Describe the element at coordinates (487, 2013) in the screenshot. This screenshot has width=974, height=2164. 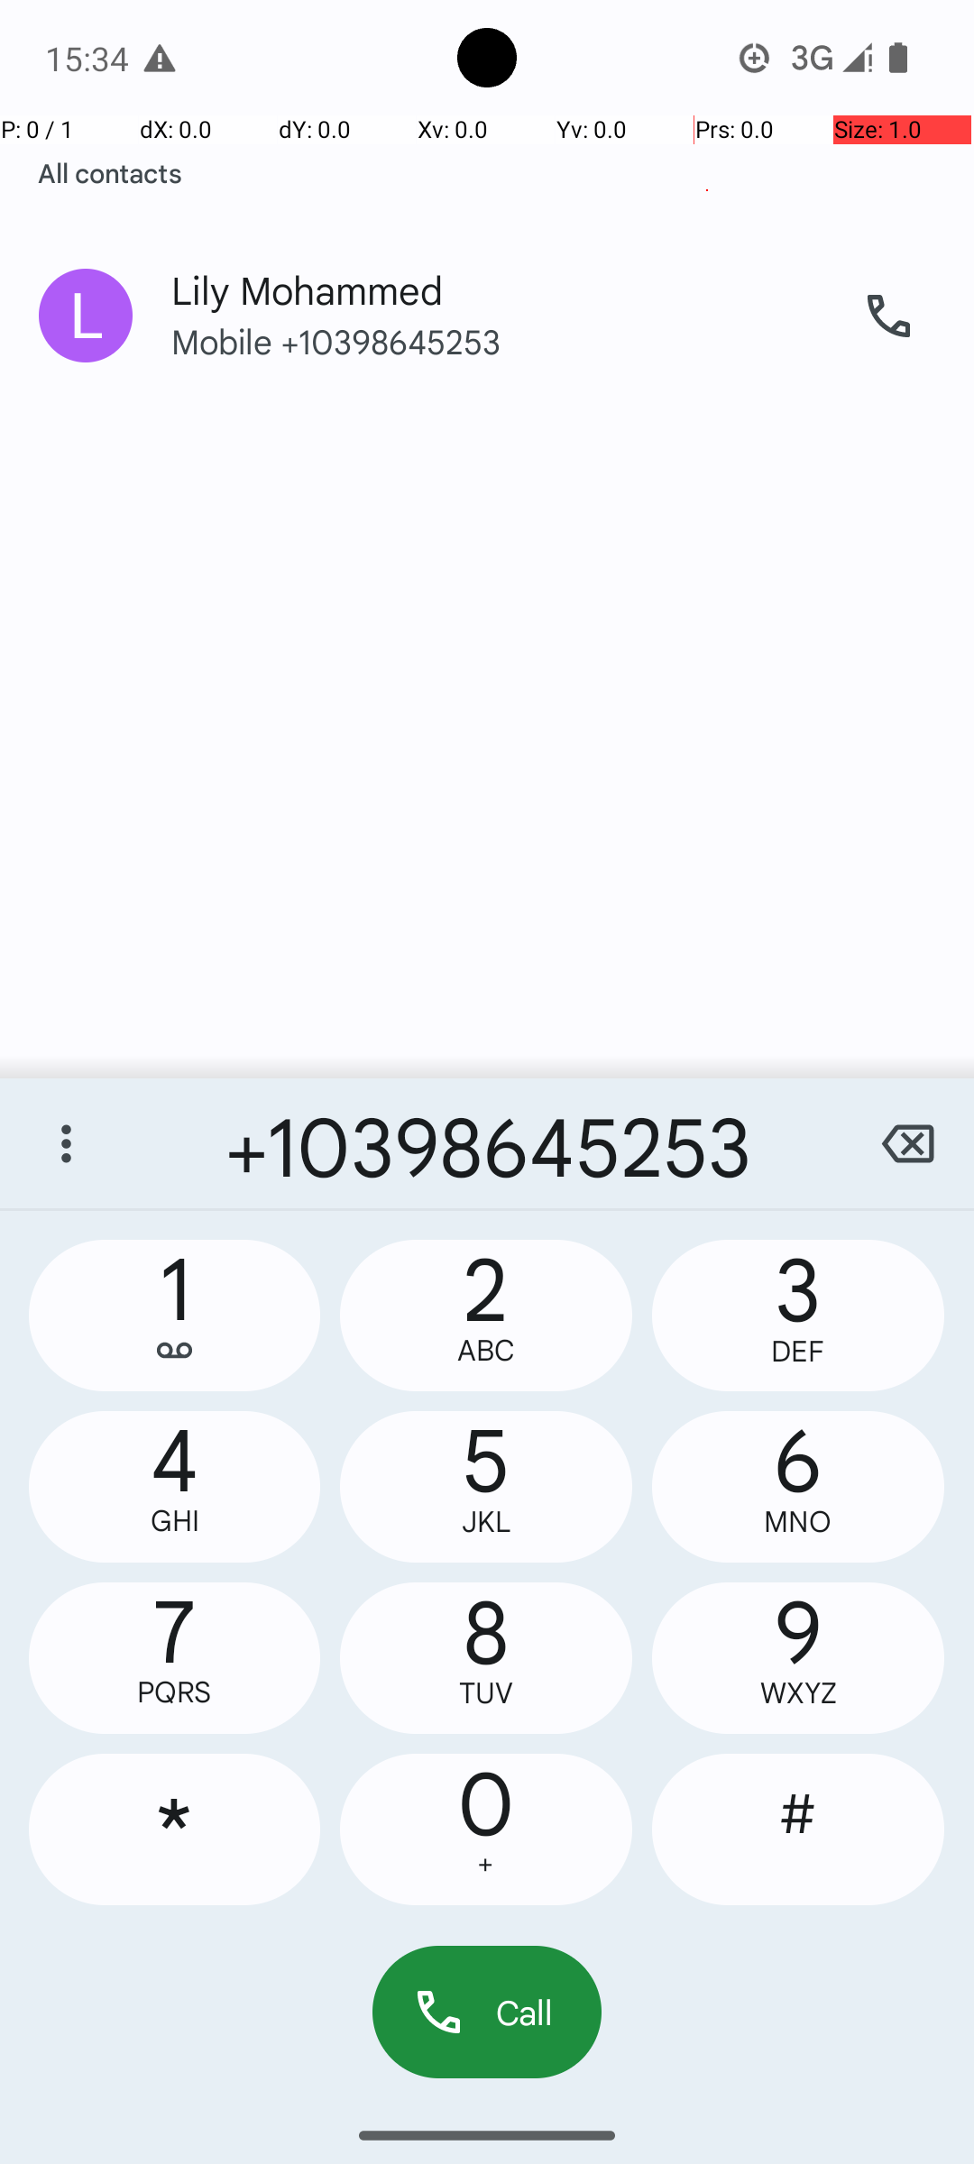
I see `Call` at that location.